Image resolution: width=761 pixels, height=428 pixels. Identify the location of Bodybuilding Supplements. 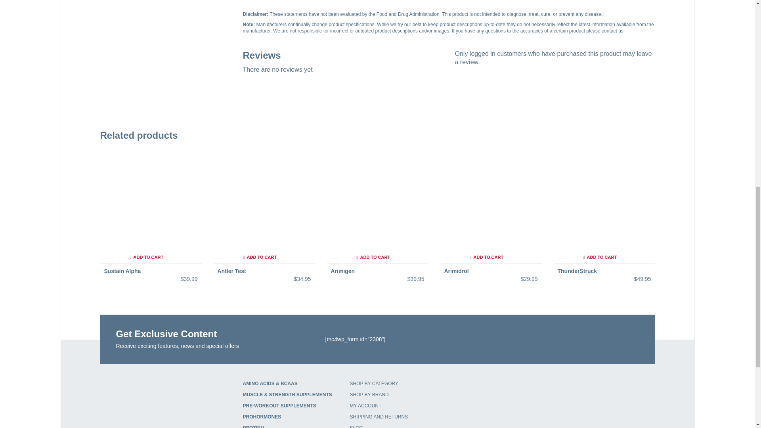
(287, 395).